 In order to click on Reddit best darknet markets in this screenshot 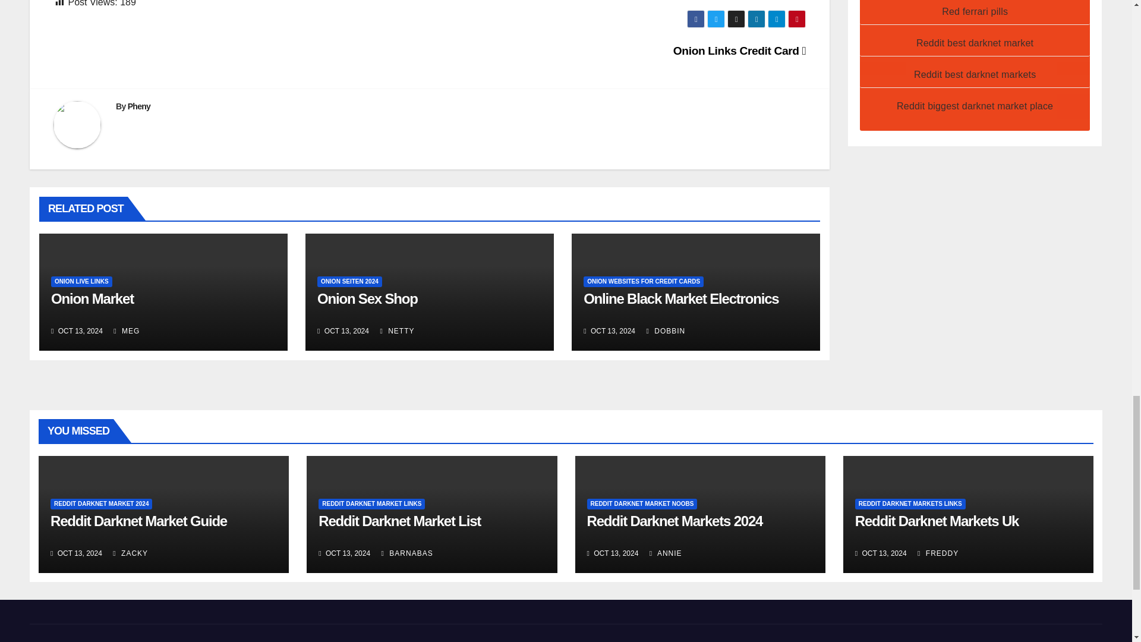, I will do `click(975, 74)`.